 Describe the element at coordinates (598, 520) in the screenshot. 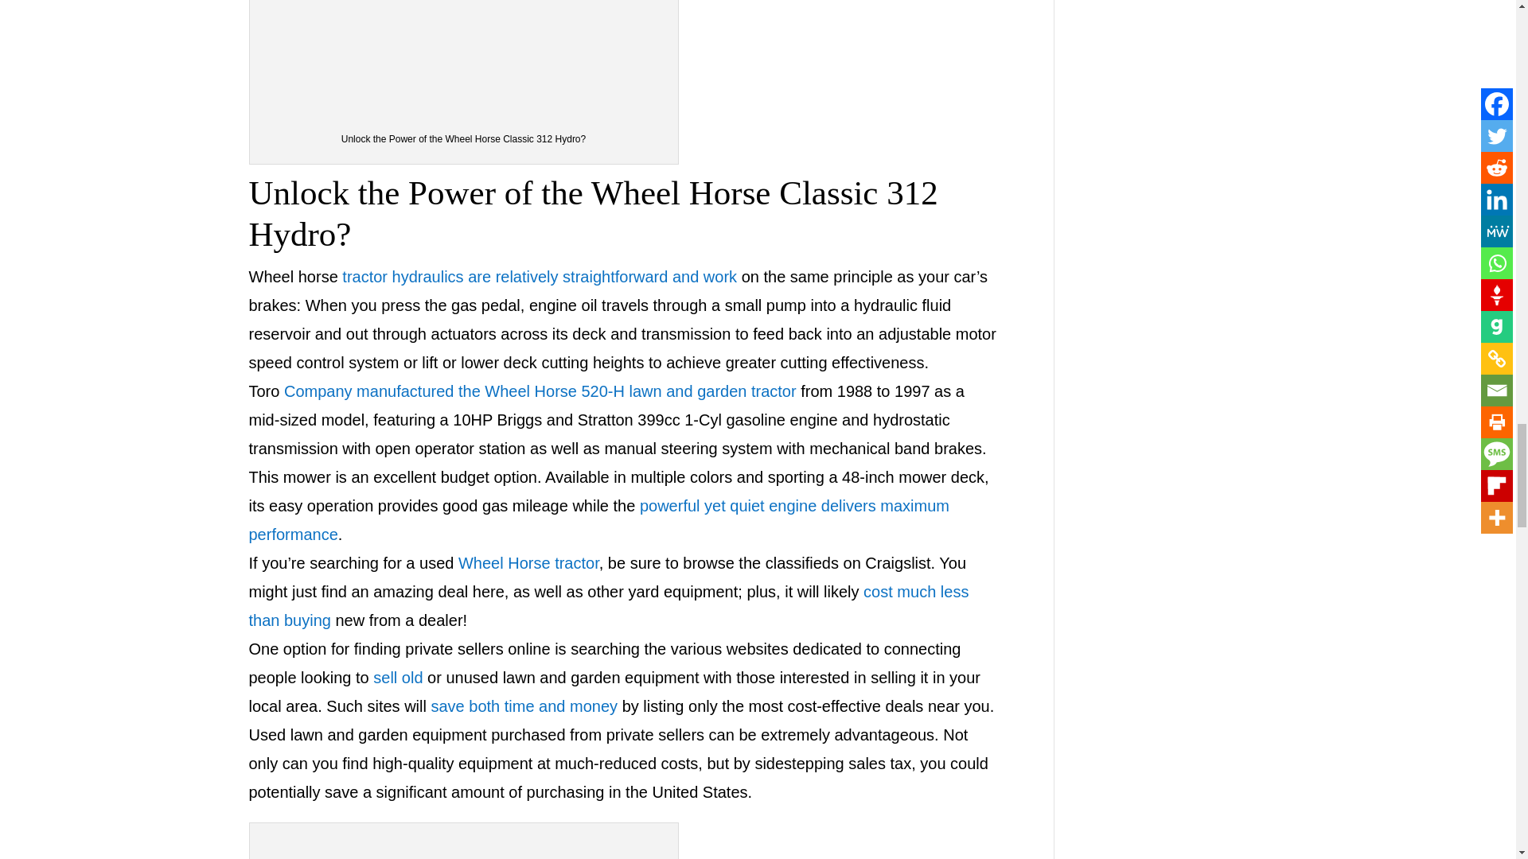

I see `powerful yet quiet engine delivers maximum performance` at that location.